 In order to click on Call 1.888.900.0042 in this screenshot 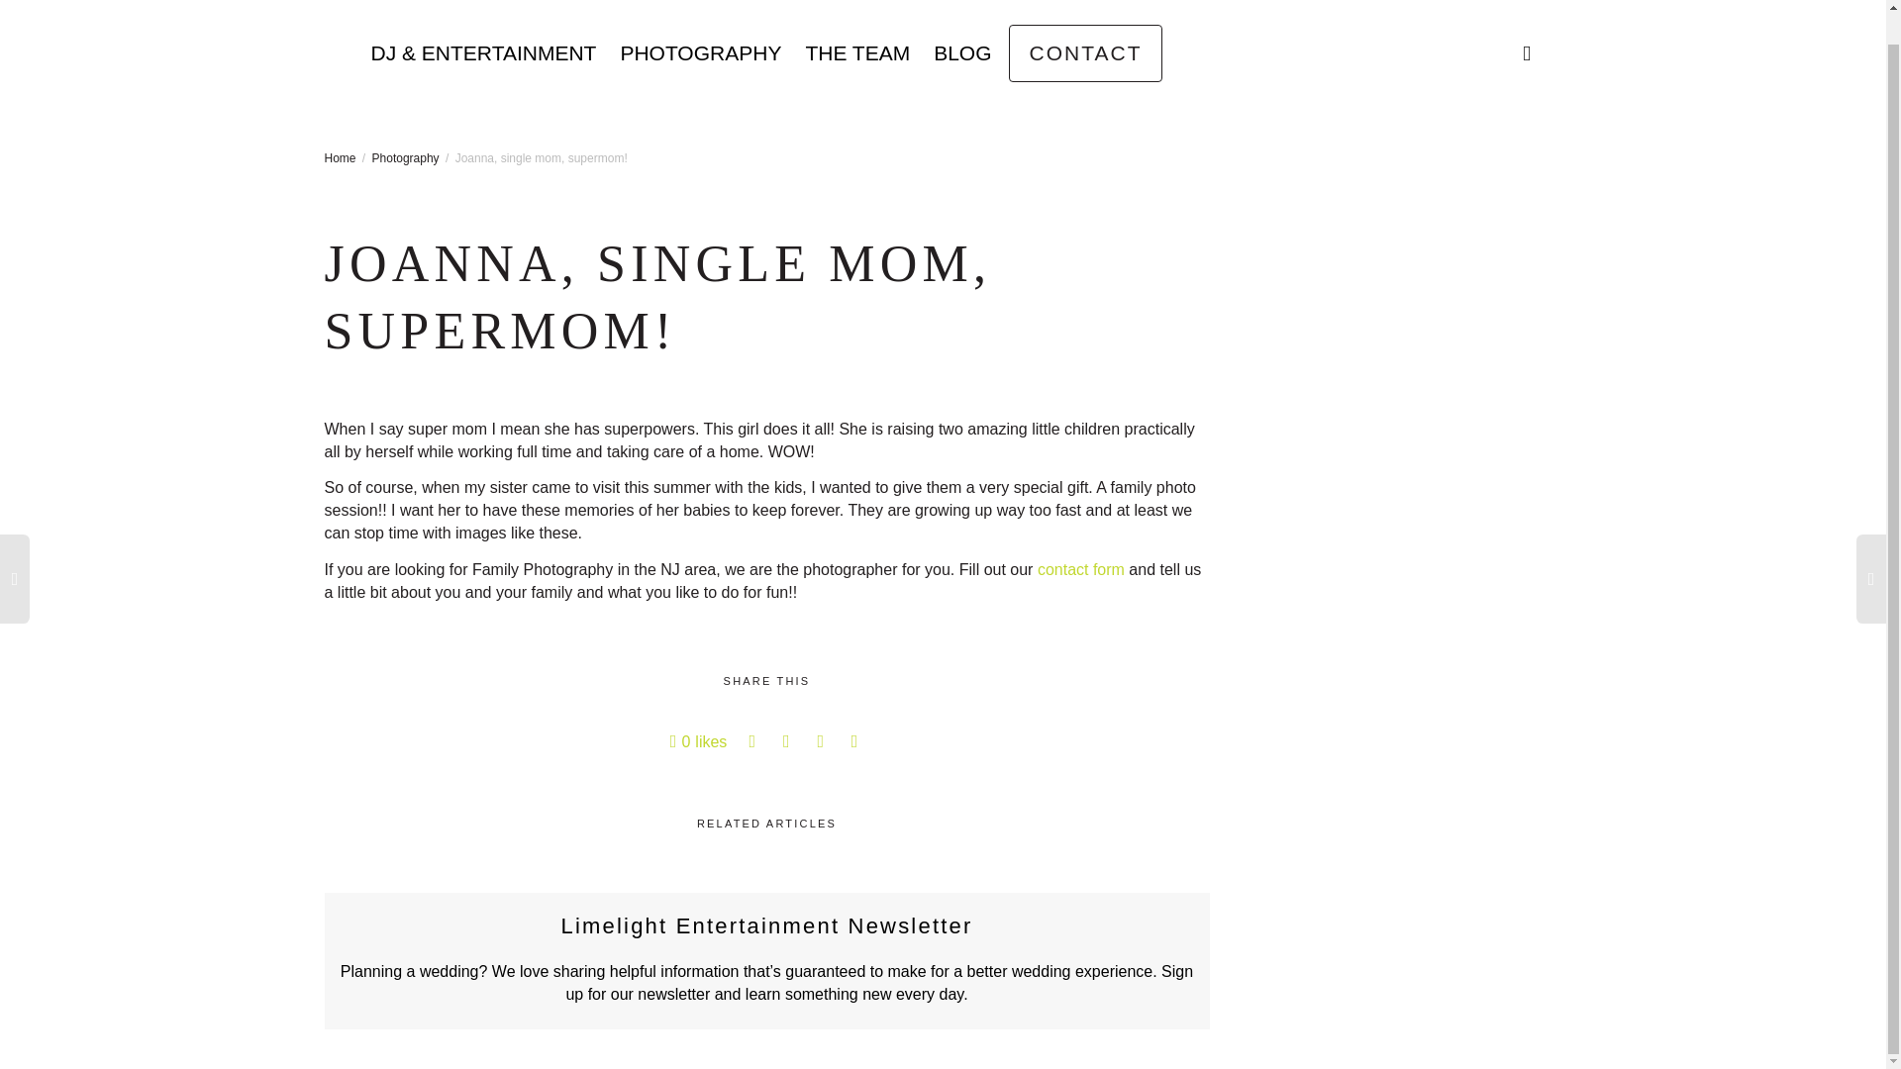, I will do `click(1451, 3)`.